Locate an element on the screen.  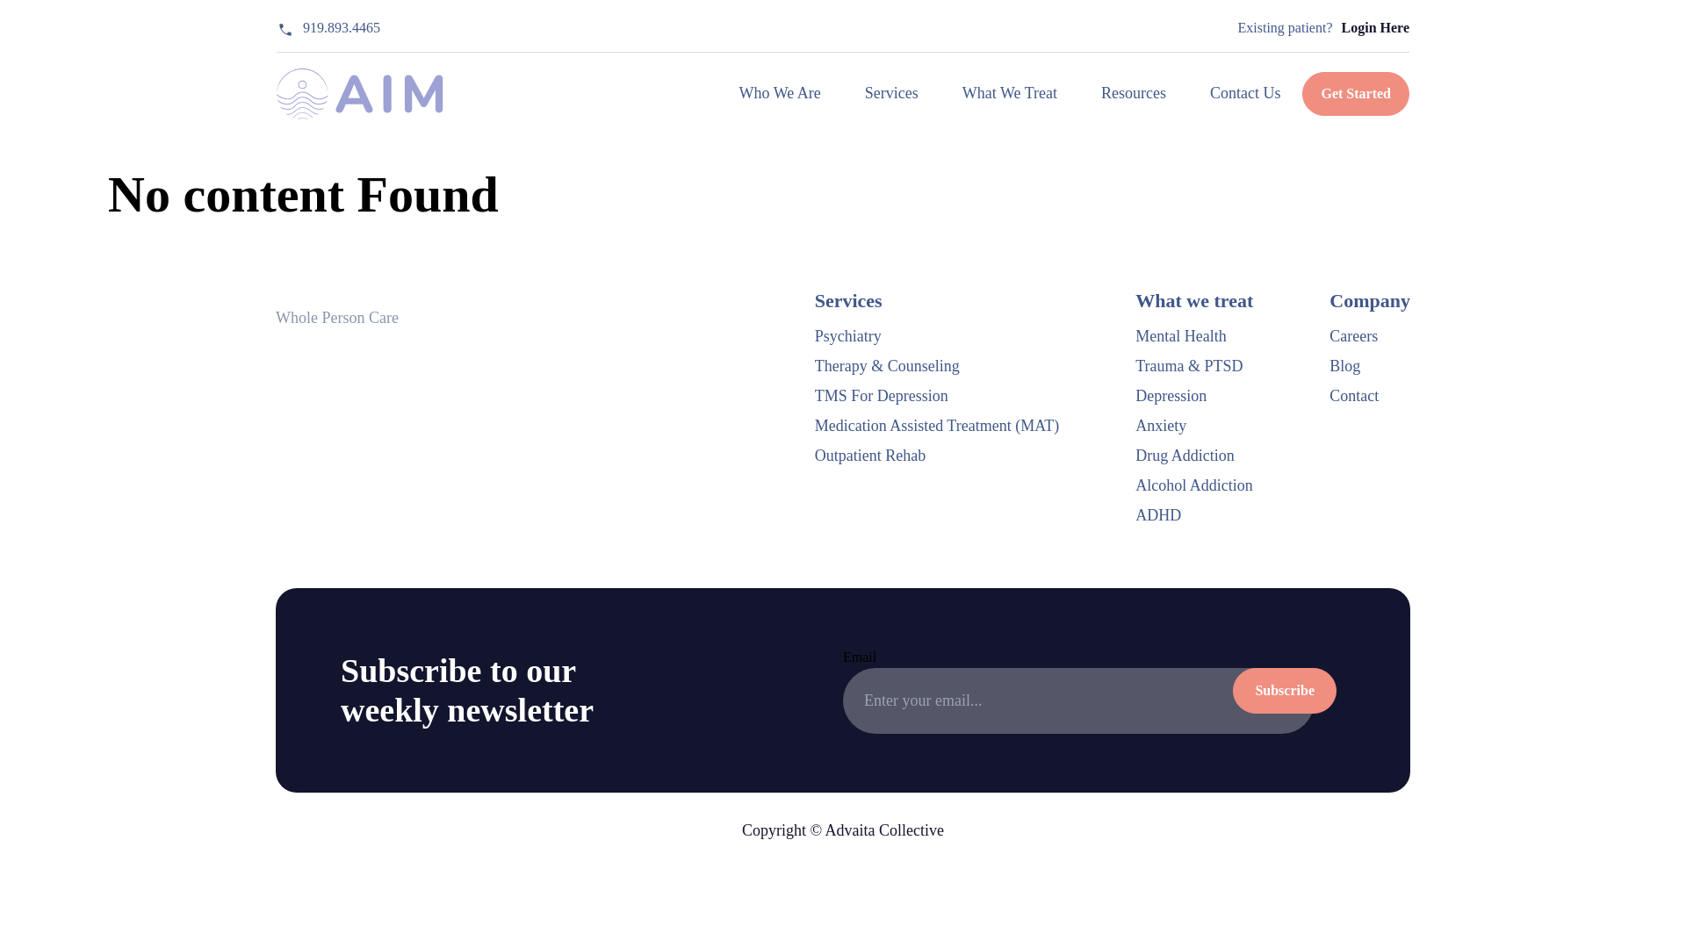
Login Here is located at coordinates (1375, 28).